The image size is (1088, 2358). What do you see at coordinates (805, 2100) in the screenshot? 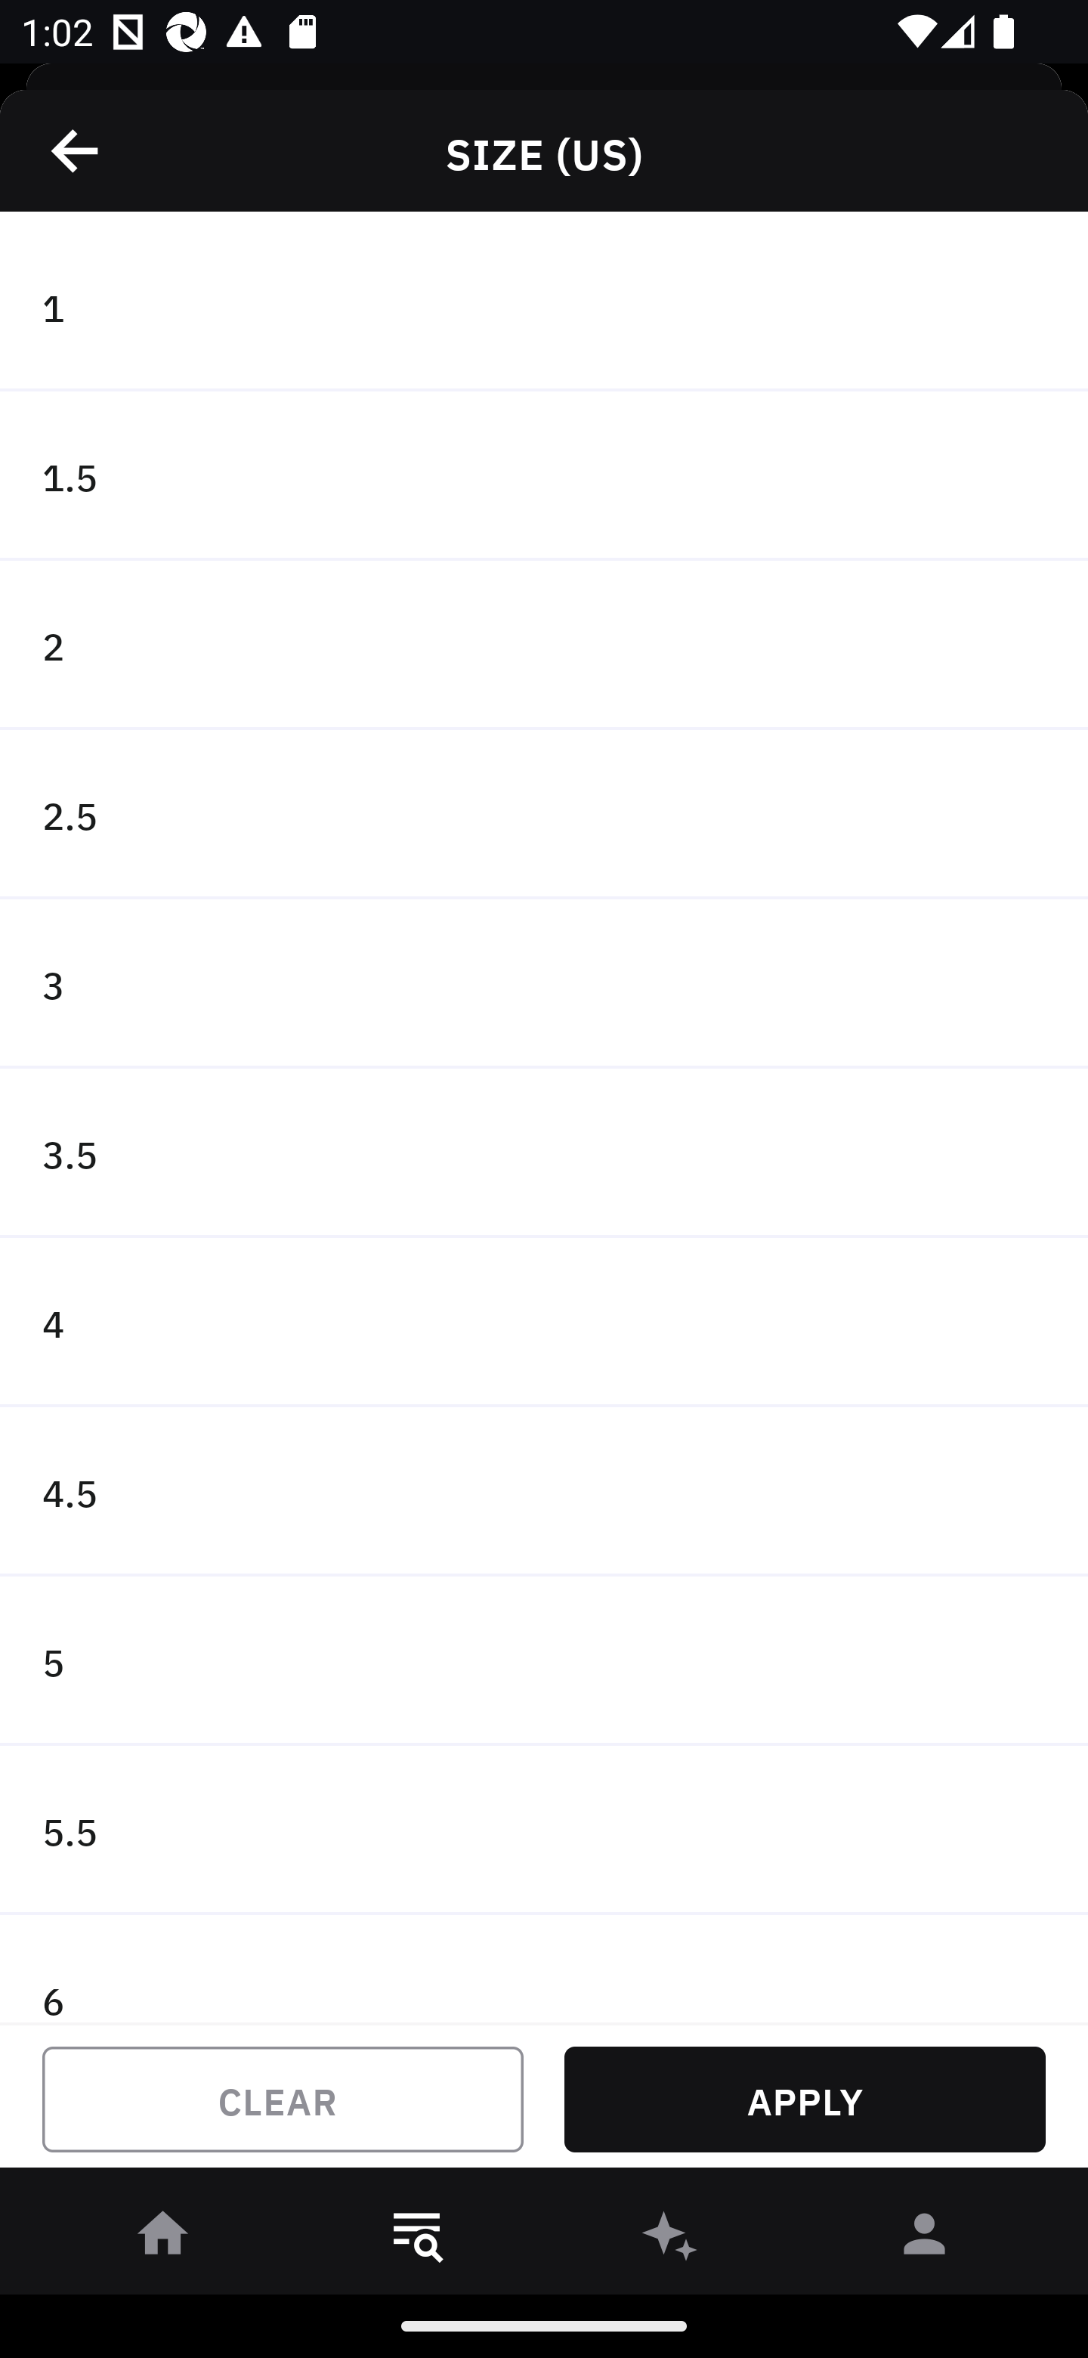
I see `APPLY` at bounding box center [805, 2100].